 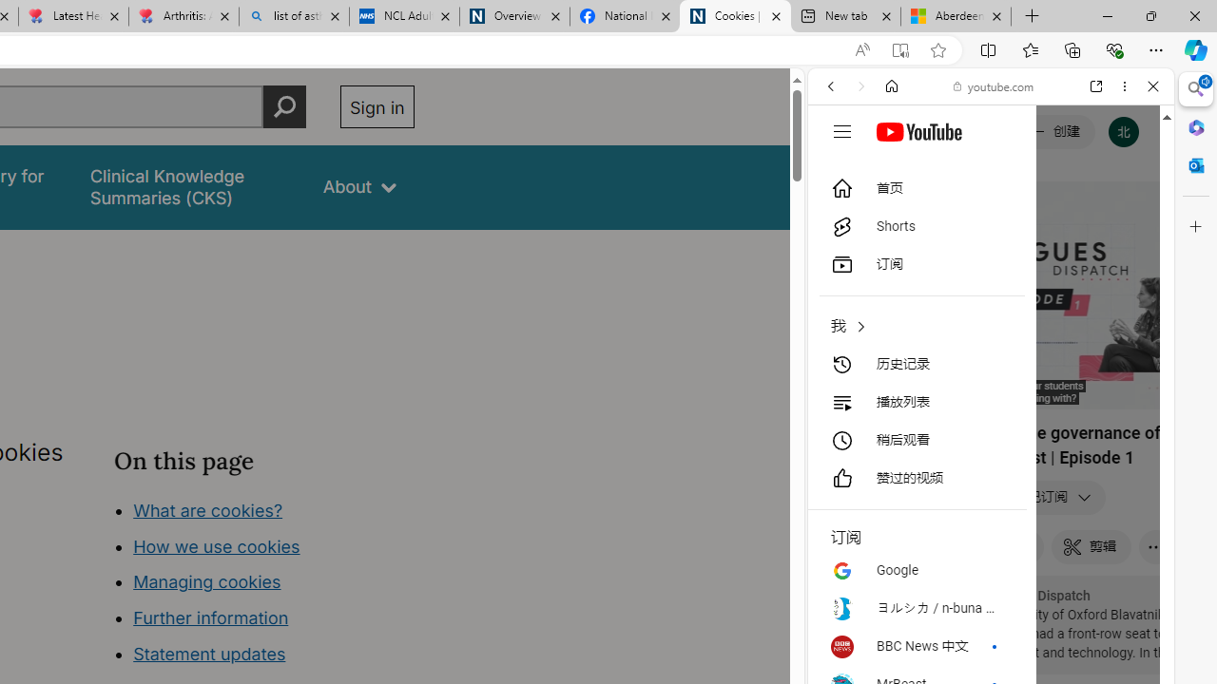 What do you see at coordinates (894, 217) in the screenshot?
I see `Search Filter, IMAGES` at bounding box center [894, 217].